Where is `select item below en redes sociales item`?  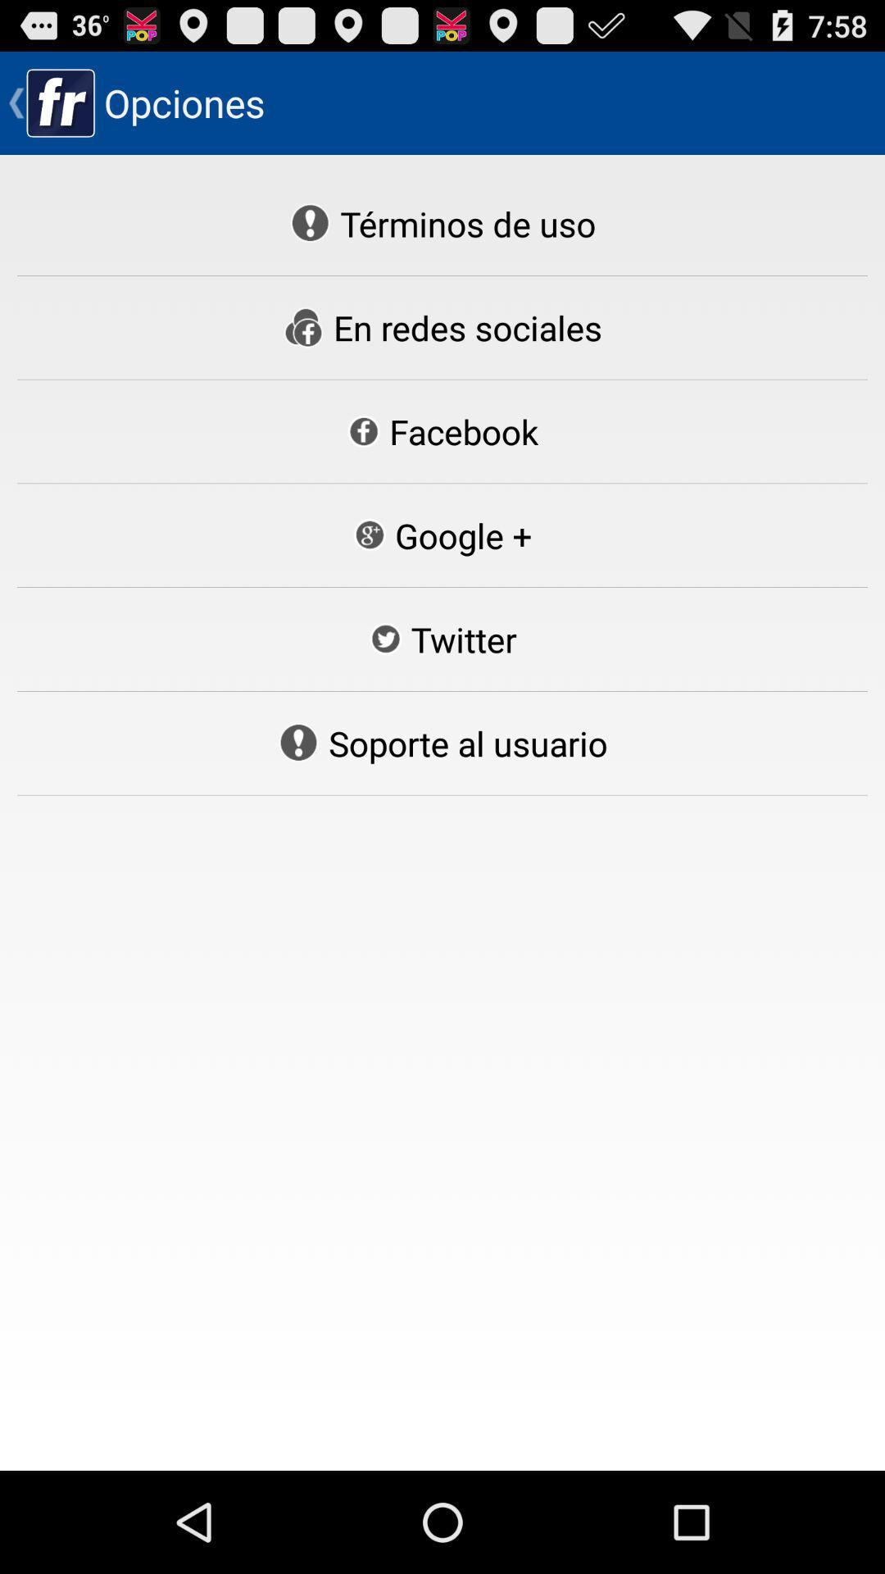
select item below en redes sociales item is located at coordinates (442, 431).